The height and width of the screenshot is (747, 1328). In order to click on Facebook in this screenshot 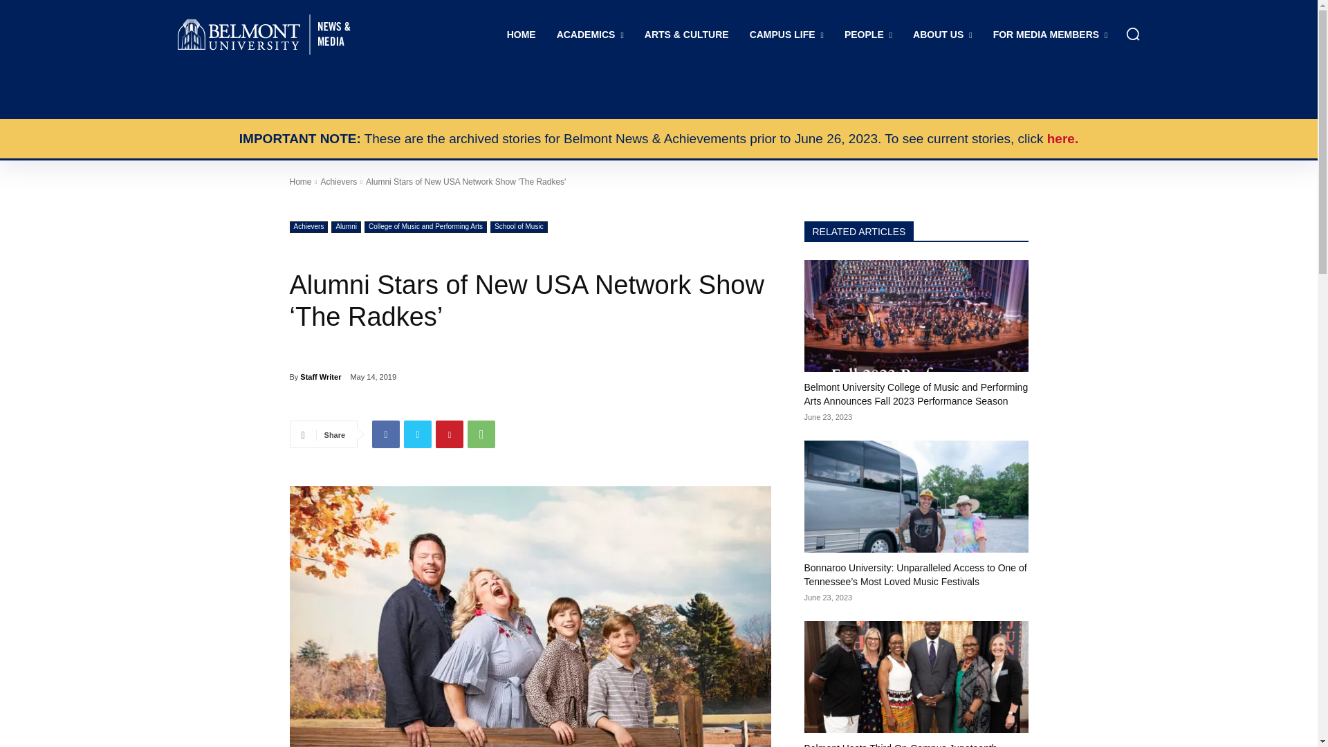, I will do `click(385, 434)`.